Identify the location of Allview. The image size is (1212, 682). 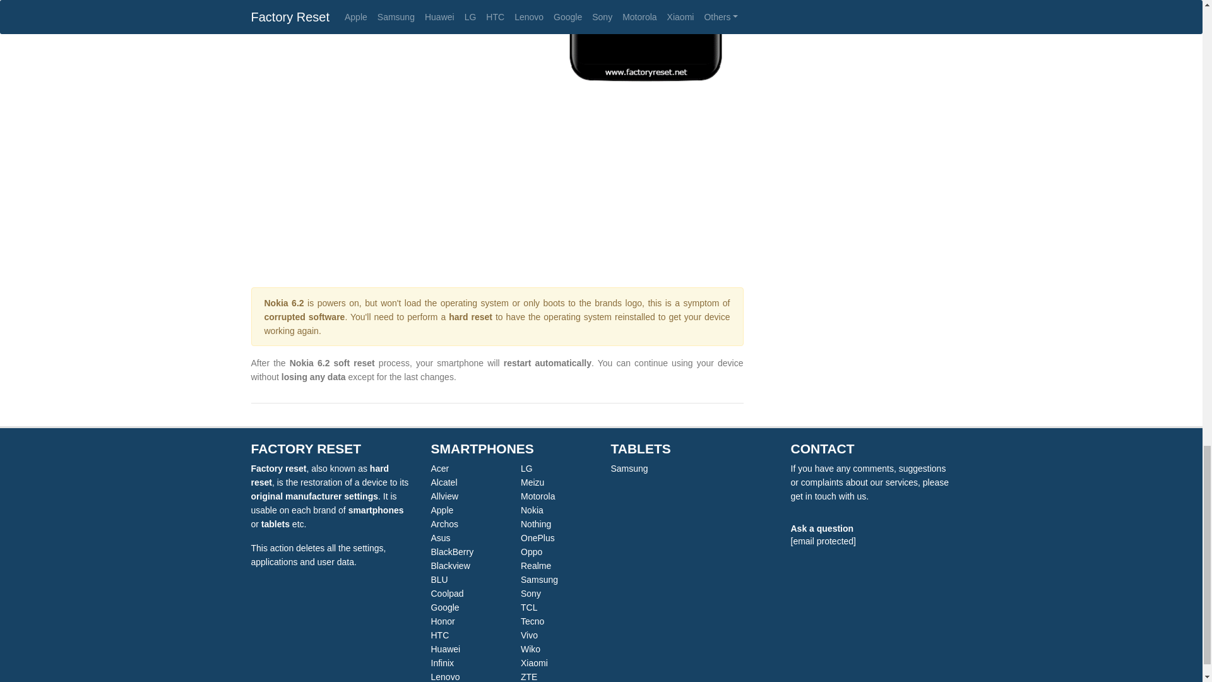
(444, 496).